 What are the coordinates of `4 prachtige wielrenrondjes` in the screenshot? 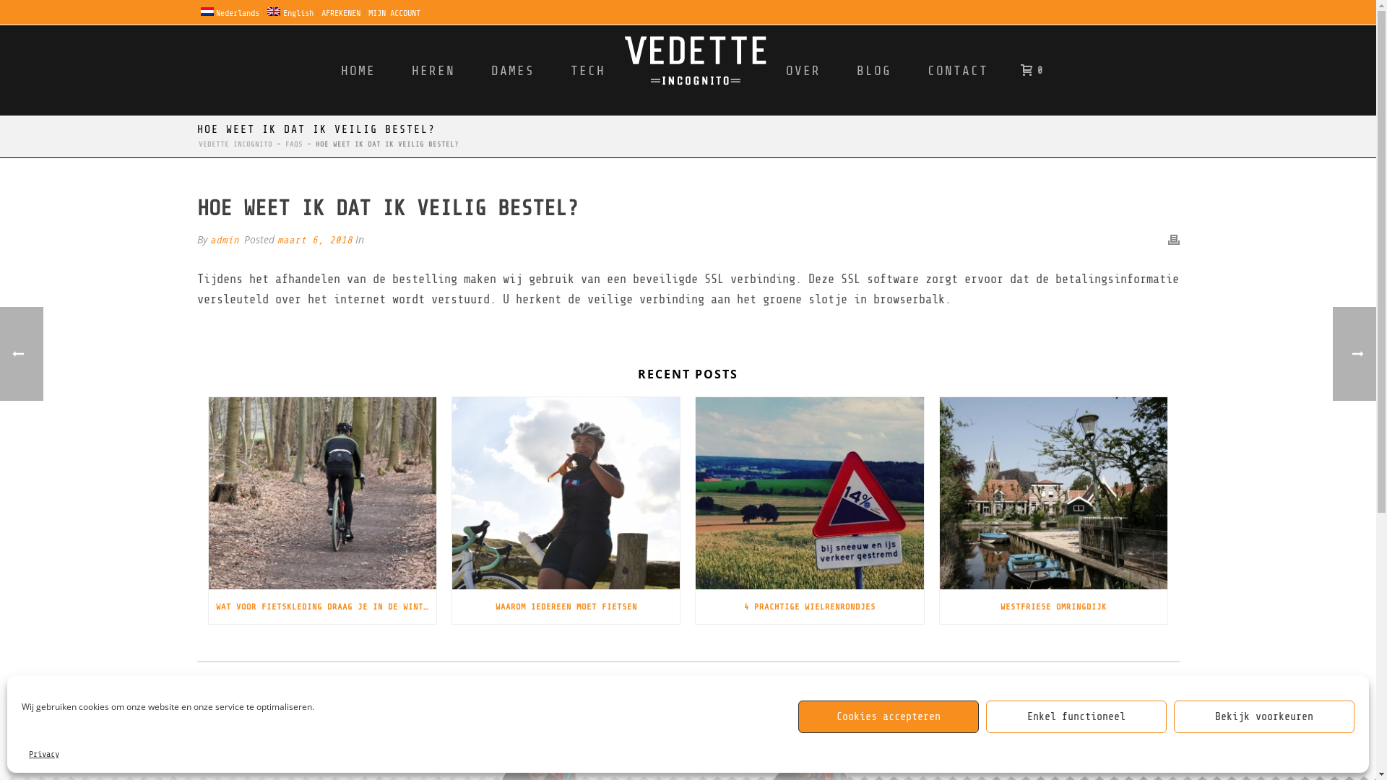 It's located at (809, 493).